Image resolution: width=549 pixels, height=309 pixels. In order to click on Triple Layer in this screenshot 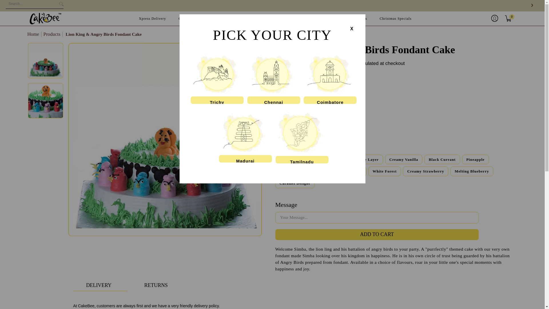, I will do `click(367, 160)`.